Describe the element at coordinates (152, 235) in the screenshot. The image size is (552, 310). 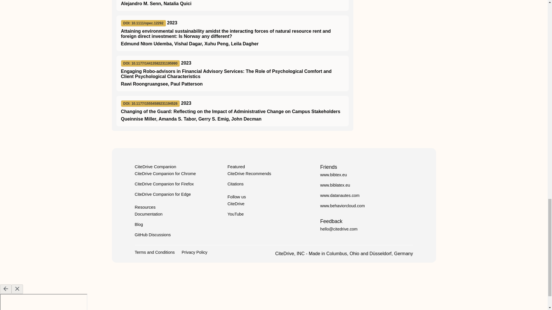
I see `GitHub Discussions` at that location.